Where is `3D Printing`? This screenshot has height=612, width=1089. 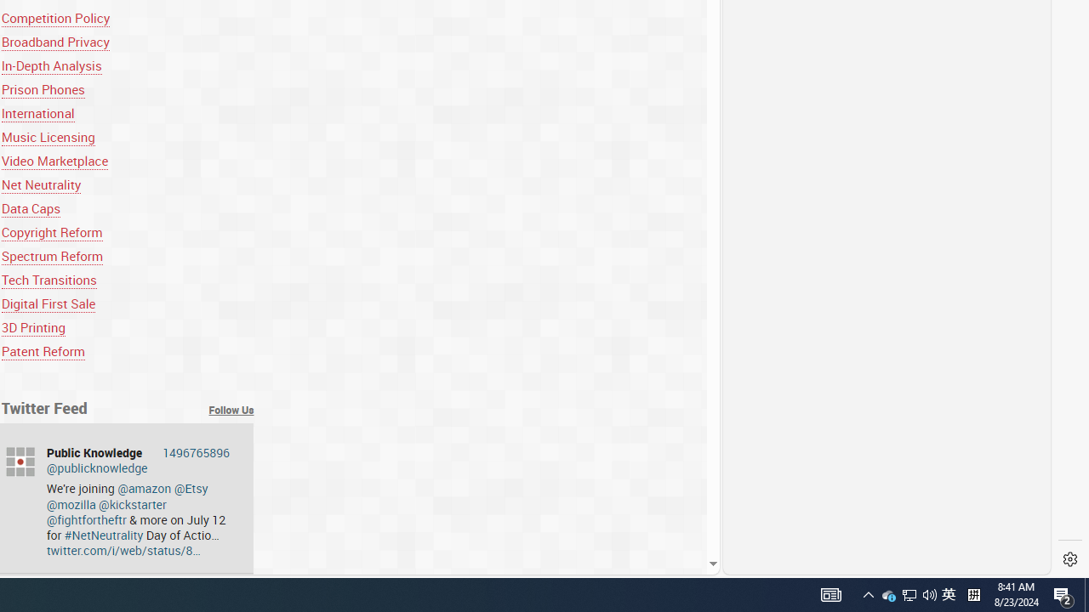 3D Printing is located at coordinates (128, 328).